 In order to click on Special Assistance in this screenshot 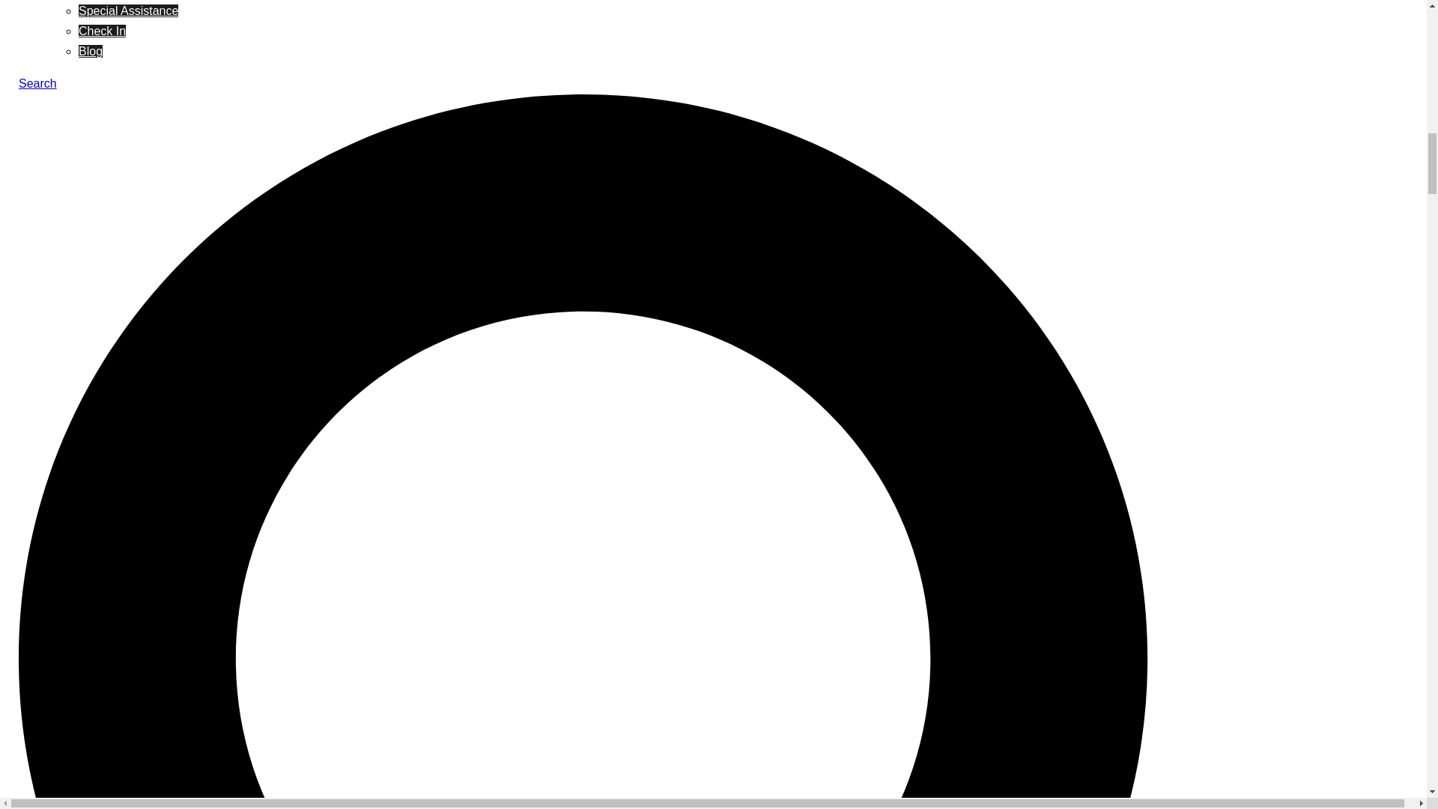, I will do `click(129, 10)`.